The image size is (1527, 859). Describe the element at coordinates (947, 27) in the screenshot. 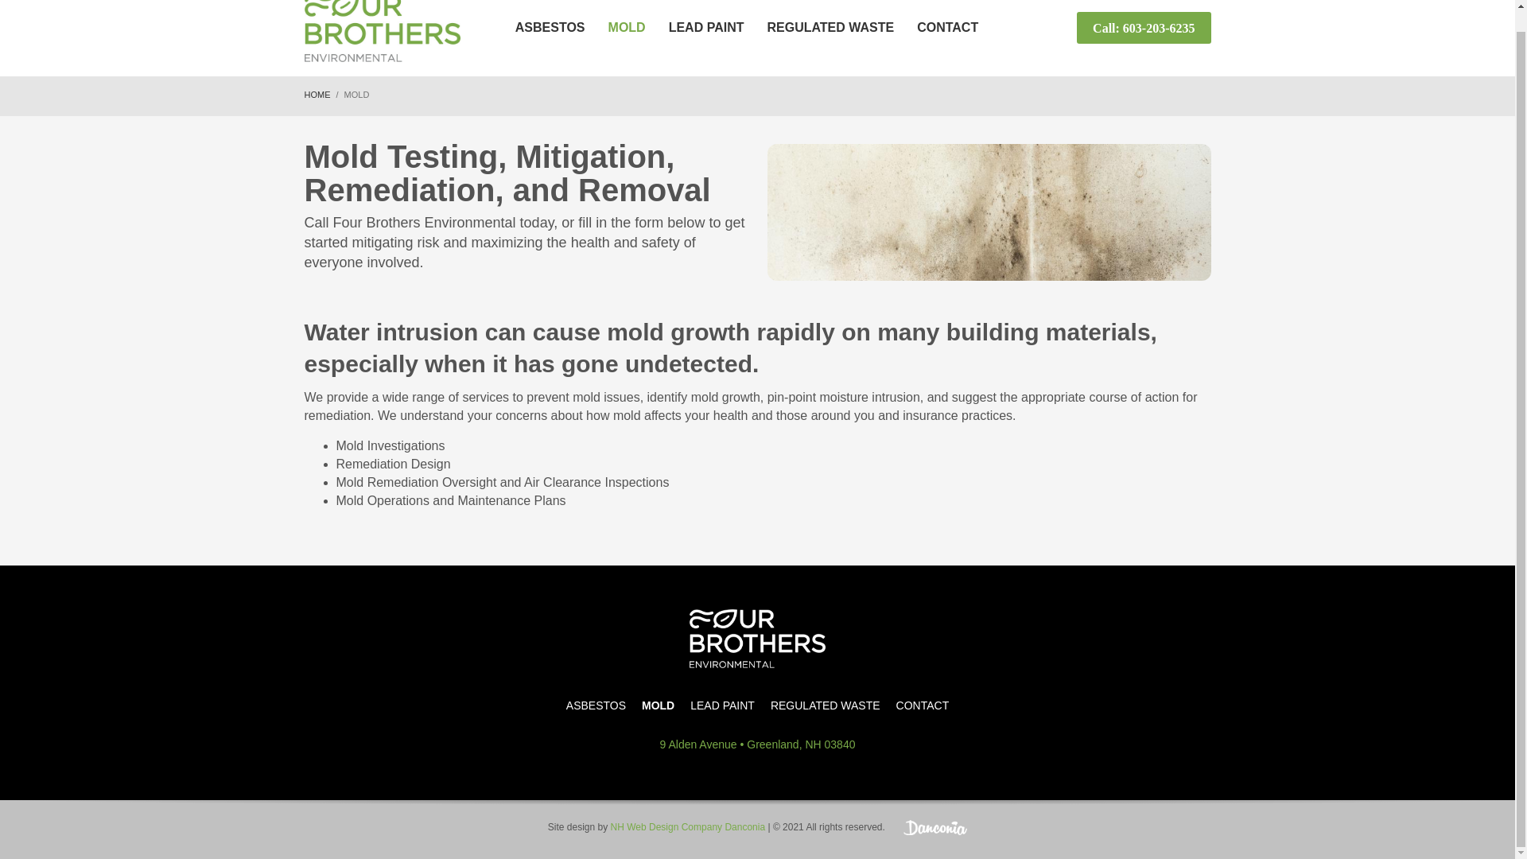

I see `CONTACT` at that location.